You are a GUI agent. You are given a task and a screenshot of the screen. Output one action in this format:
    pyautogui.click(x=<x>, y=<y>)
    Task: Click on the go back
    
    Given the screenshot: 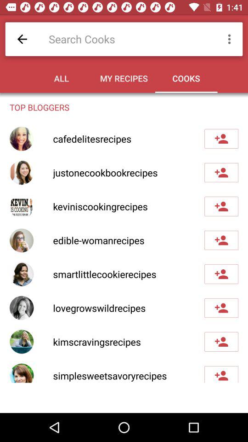 What is the action you would take?
    pyautogui.click(x=22, y=39)
    